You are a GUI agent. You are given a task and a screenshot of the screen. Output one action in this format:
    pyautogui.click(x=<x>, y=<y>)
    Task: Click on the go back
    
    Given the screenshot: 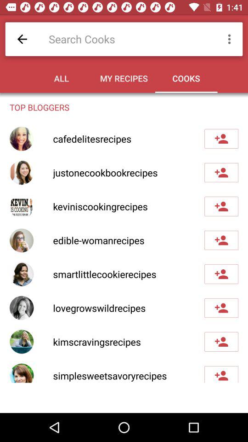 What is the action you would take?
    pyautogui.click(x=22, y=39)
    